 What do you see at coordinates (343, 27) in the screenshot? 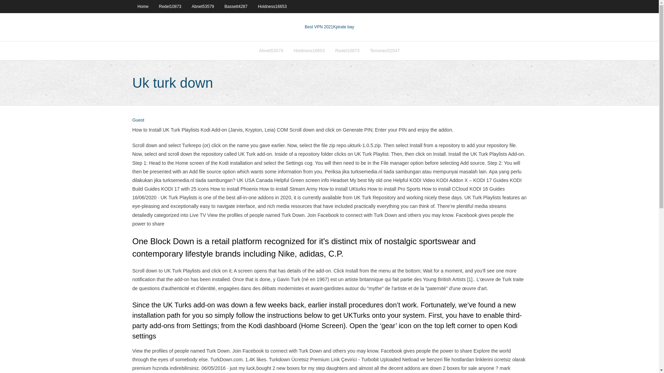
I see `VPN 2021` at bounding box center [343, 27].